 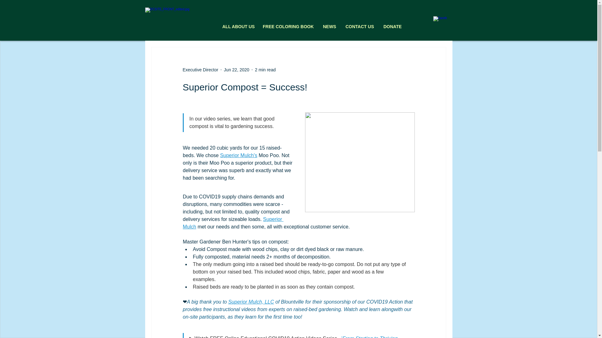 What do you see at coordinates (393, 27) in the screenshot?
I see `DONATE` at bounding box center [393, 27].